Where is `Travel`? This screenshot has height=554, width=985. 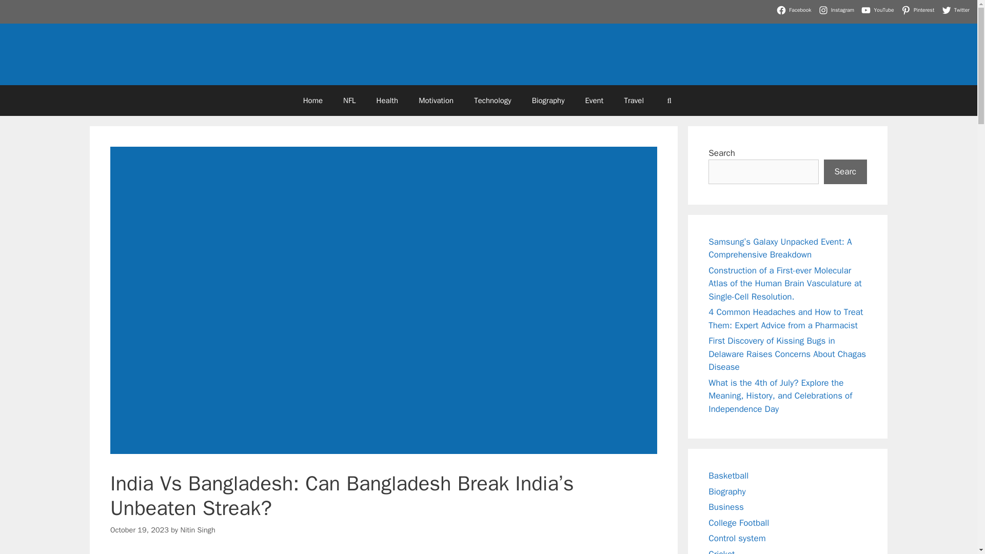
Travel is located at coordinates (634, 101).